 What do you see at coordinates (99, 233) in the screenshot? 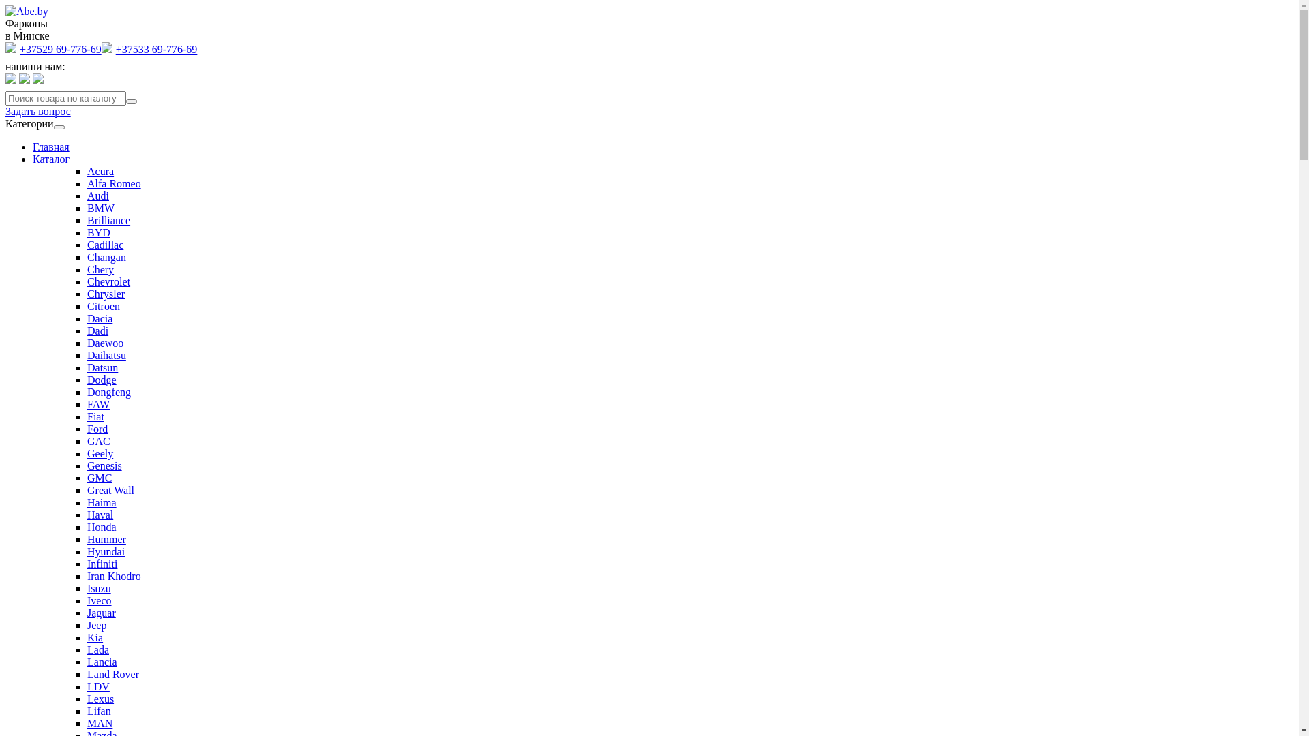
I see `BYD` at bounding box center [99, 233].